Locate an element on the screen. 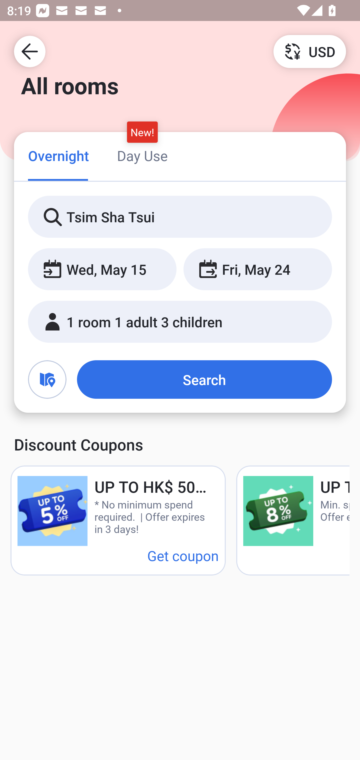  Wed, May 15 is located at coordinates (102, 269).